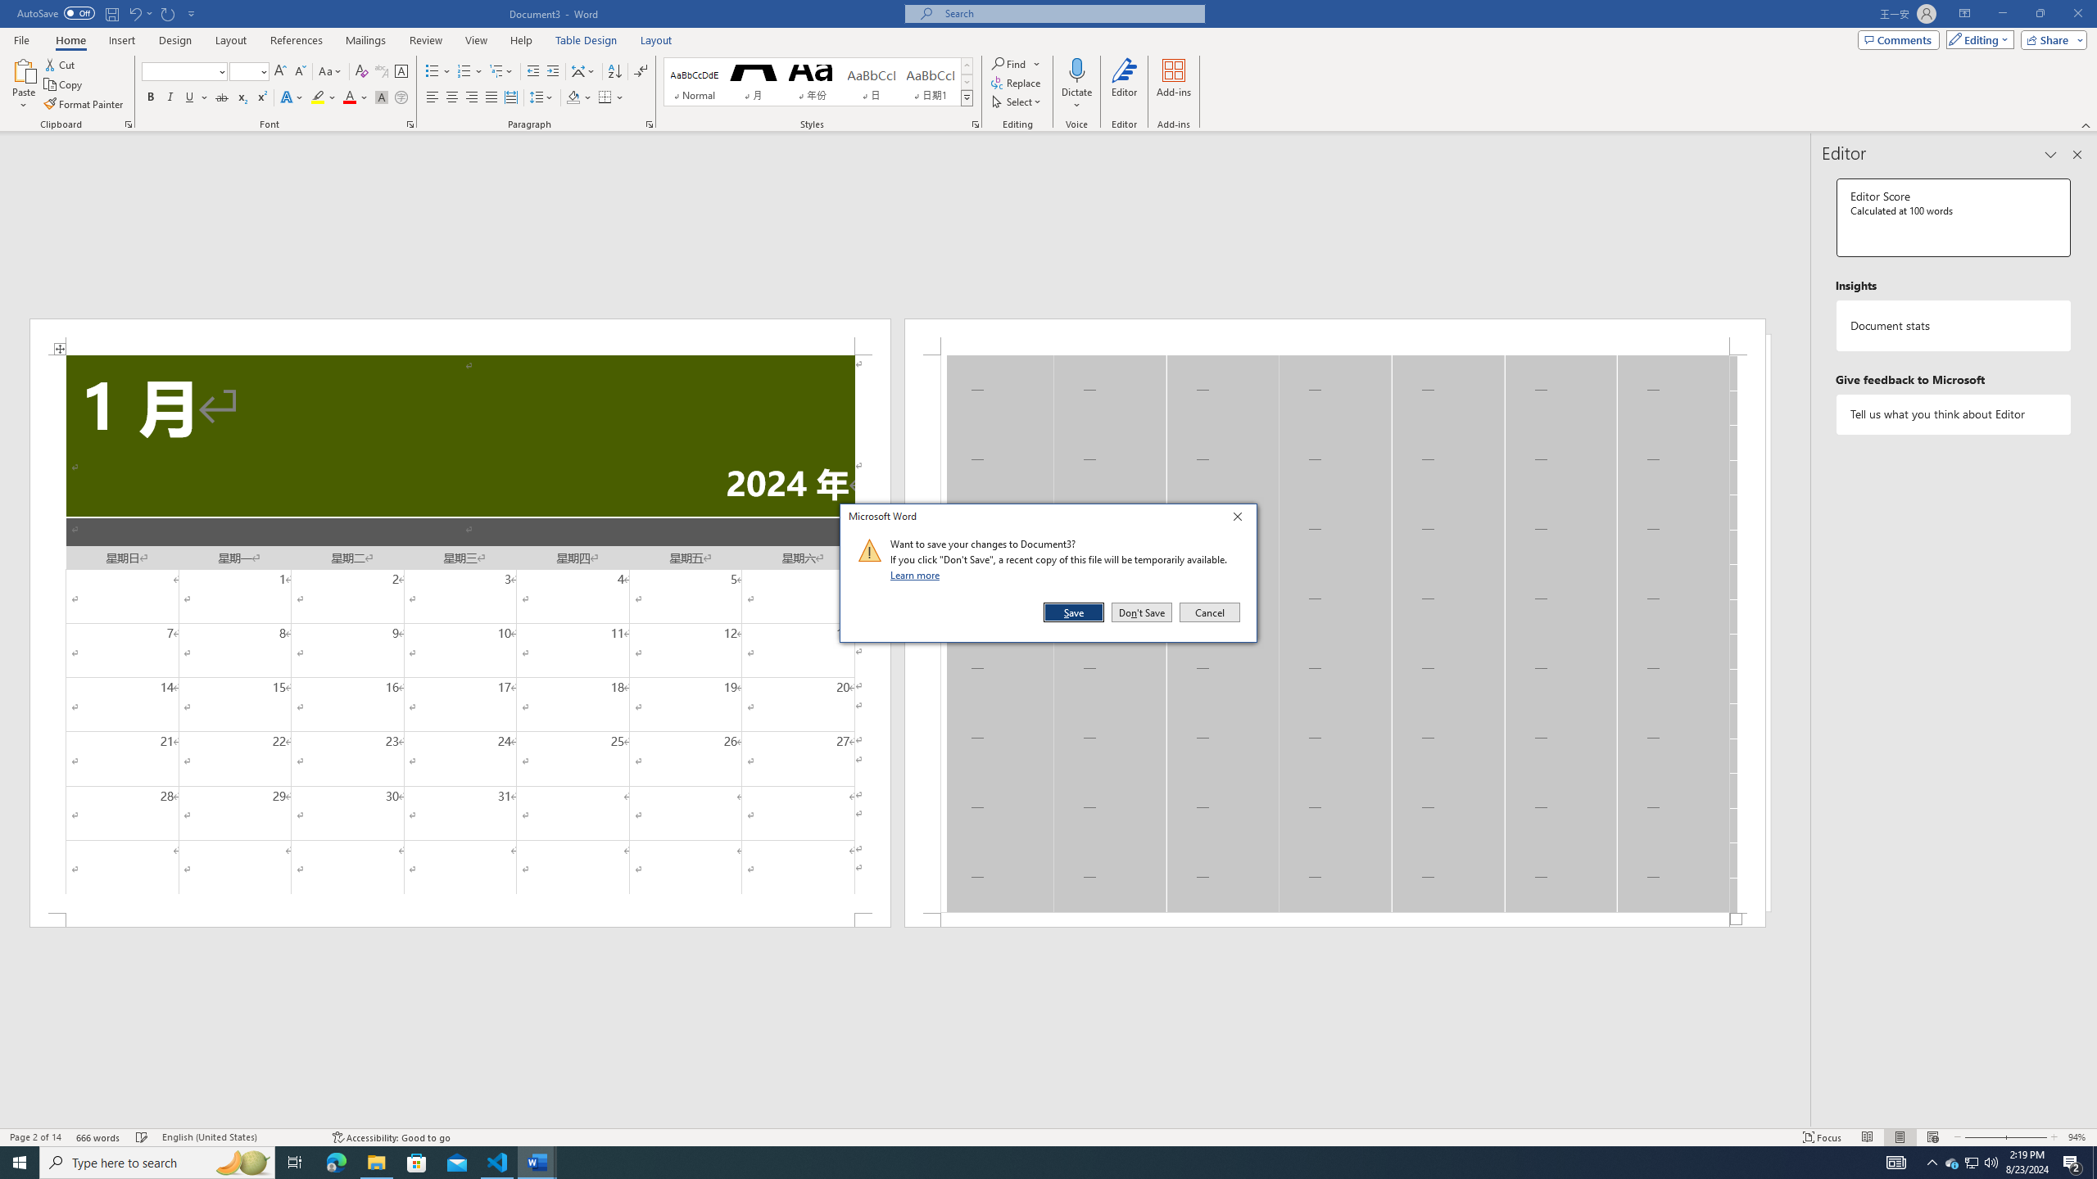  I want to click on Grow Font, so click(24, 84).